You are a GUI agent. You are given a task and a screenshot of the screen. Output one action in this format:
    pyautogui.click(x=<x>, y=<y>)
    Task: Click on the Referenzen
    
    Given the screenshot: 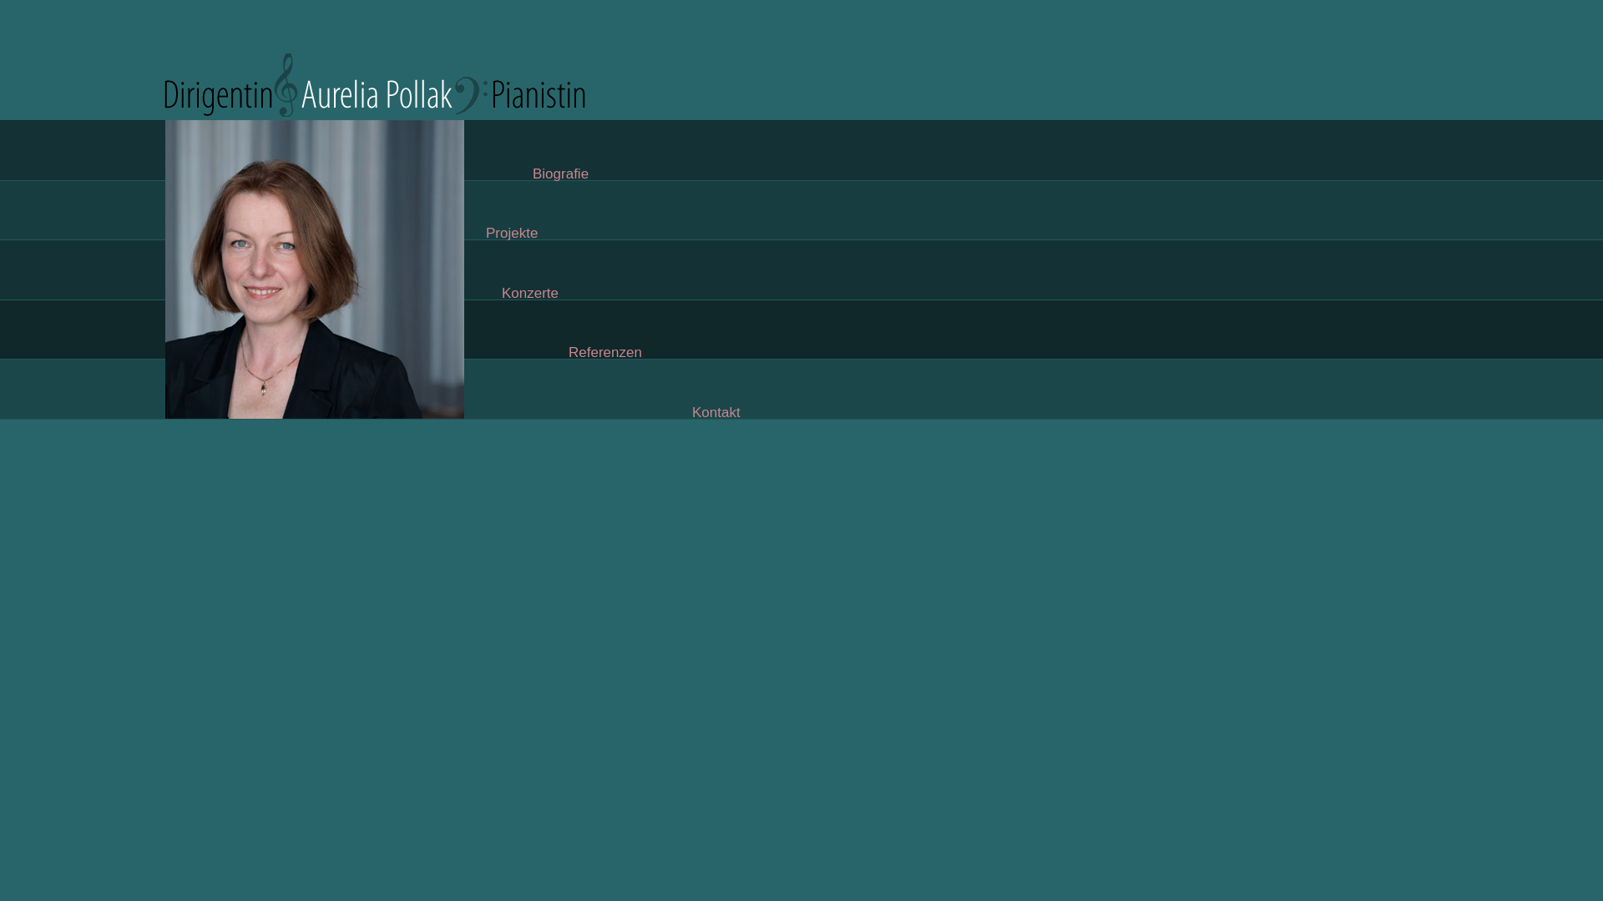 What is the action you would take?
    pyautogui.click(x=605, y=352)
    